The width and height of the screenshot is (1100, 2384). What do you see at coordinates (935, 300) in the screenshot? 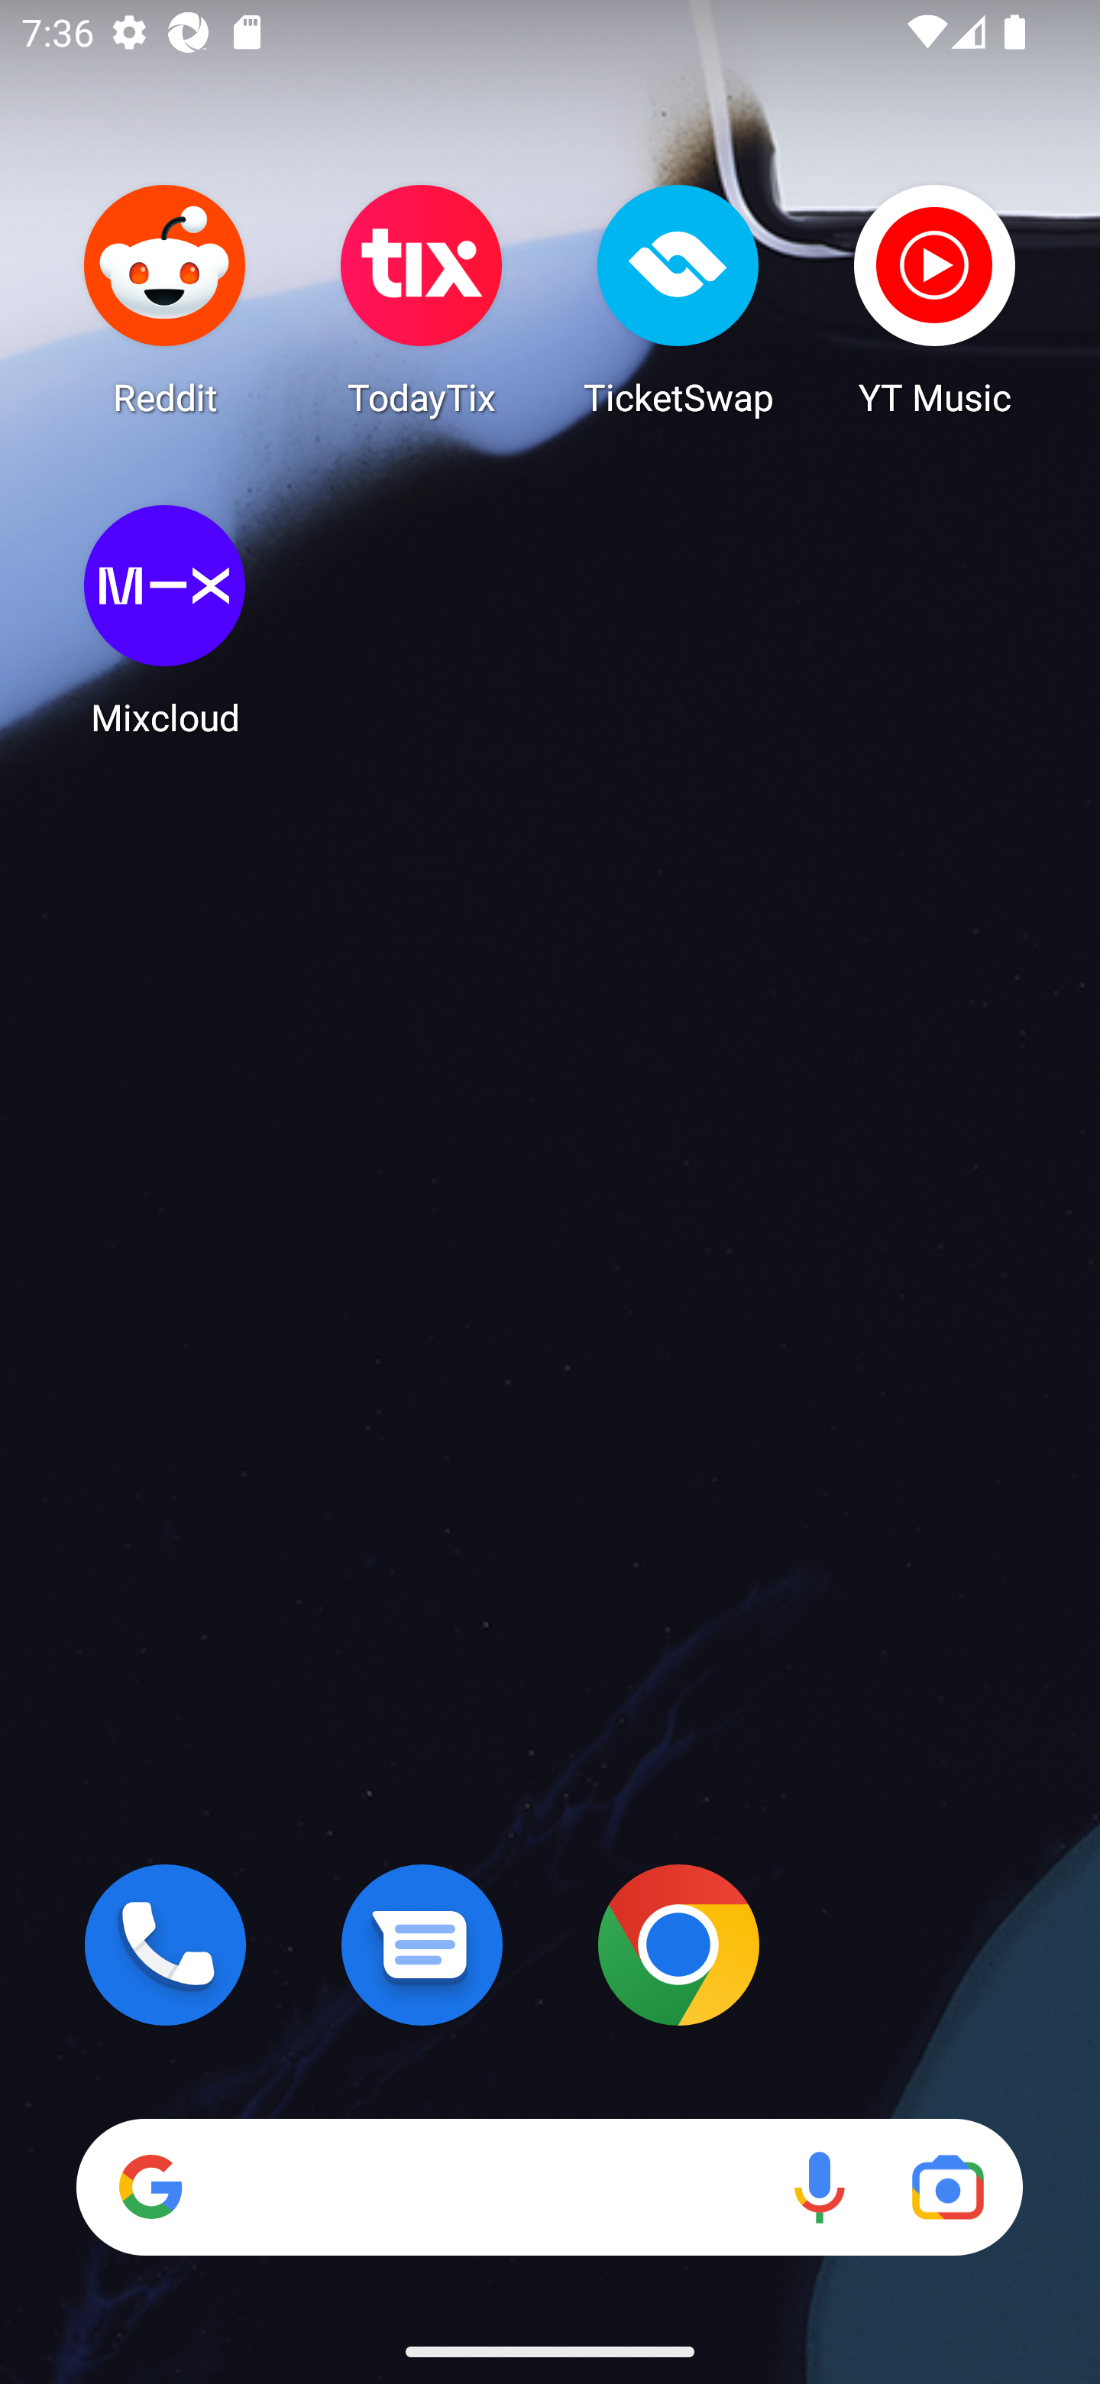
I see `YT Music` at bounding box center [935, 300].